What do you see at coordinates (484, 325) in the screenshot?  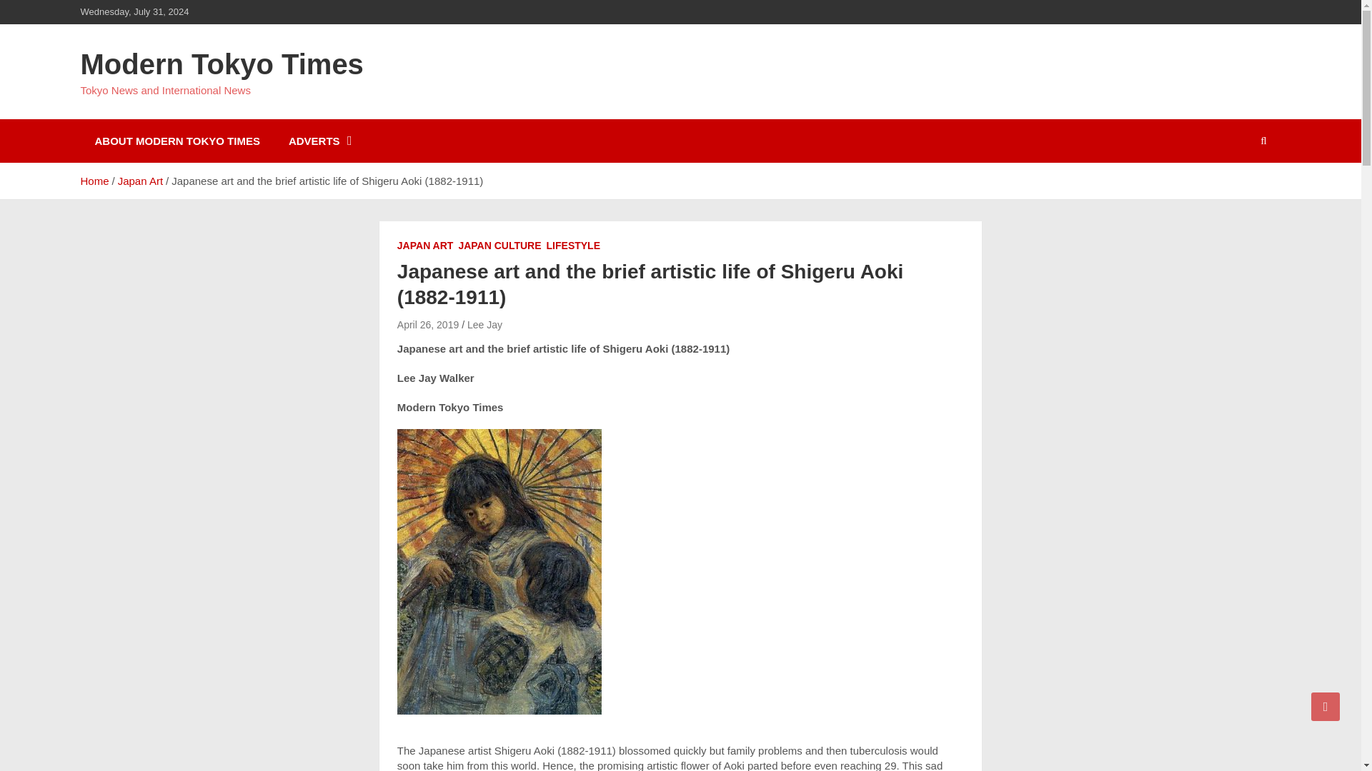 I see `Lee Jay` at bounding box center [484, 325].